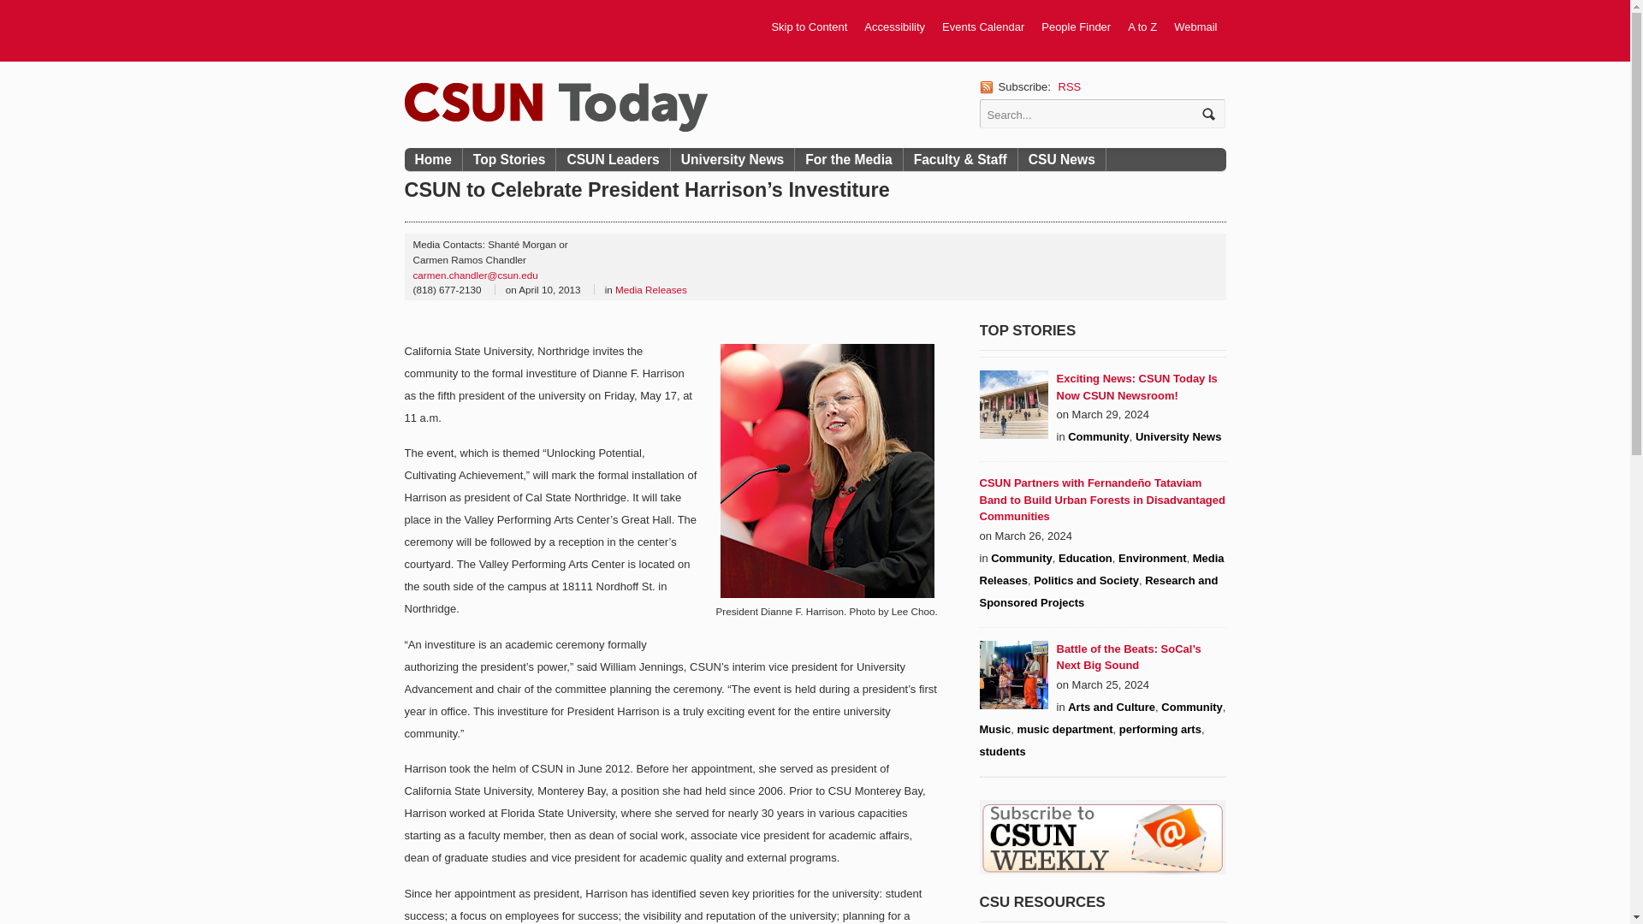  Describe the element at coordinates (1062, 159) in the screenshot. I see `CSU News` at that location.